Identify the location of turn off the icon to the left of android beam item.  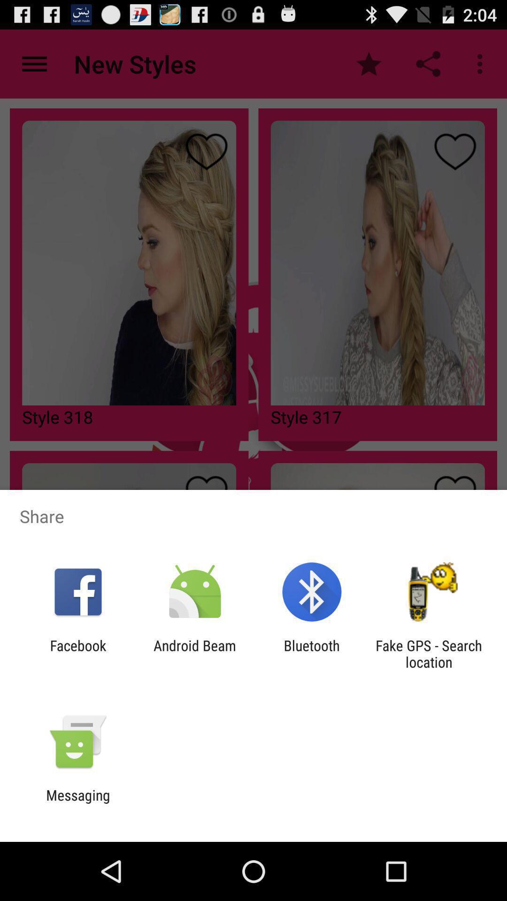
(78, 654).